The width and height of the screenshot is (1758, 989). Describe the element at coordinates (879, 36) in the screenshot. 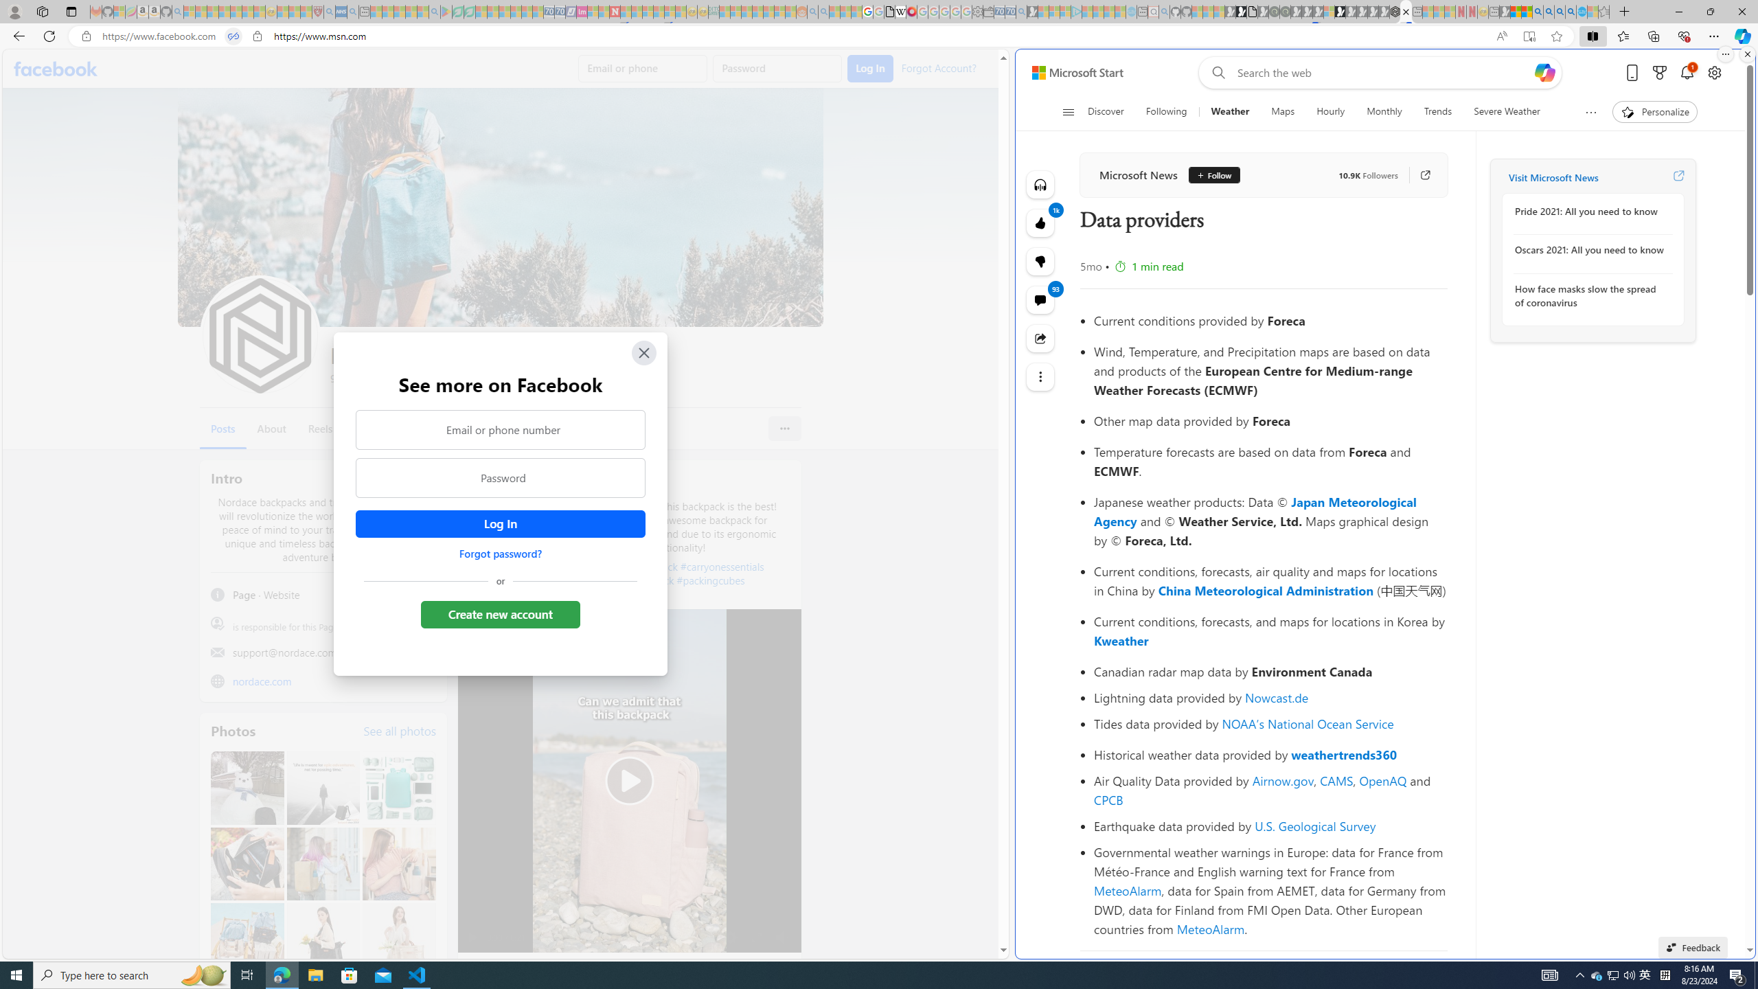

I see `App bar` at that location.